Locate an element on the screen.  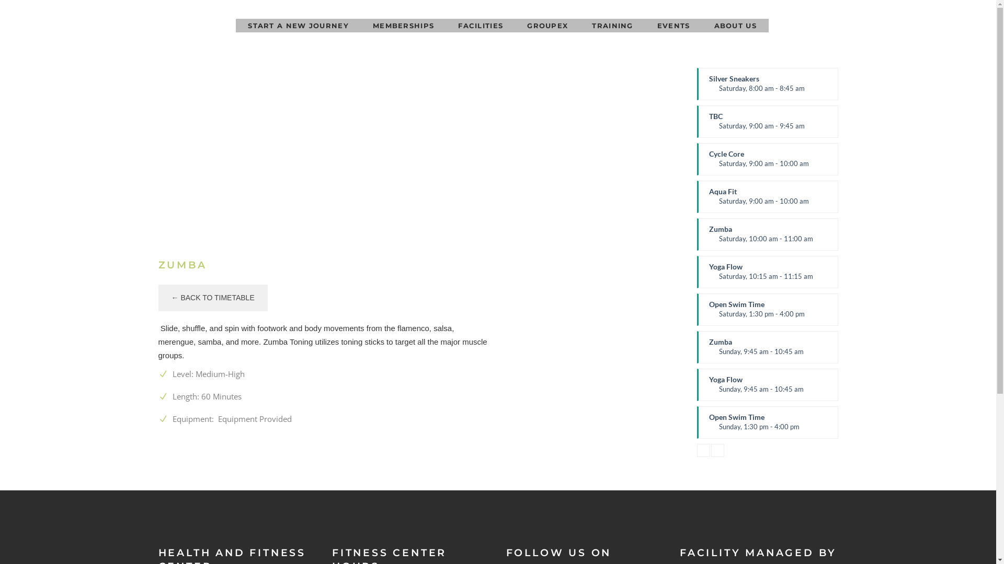
Open Swim Time
Sunday, 1:30 pm - 4:00 pm is located at coordinates (767, 422).